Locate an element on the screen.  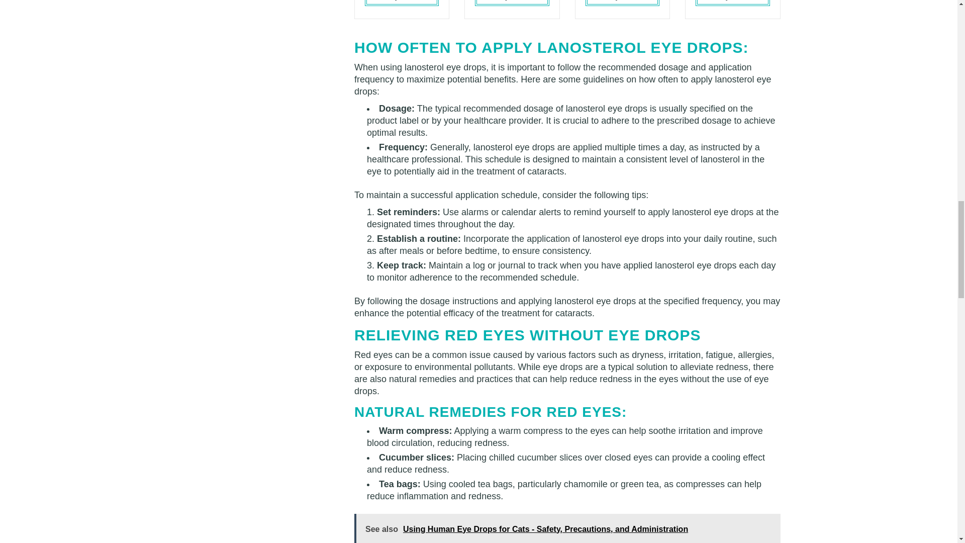
Buy Now is located at coordinates (402, 2).